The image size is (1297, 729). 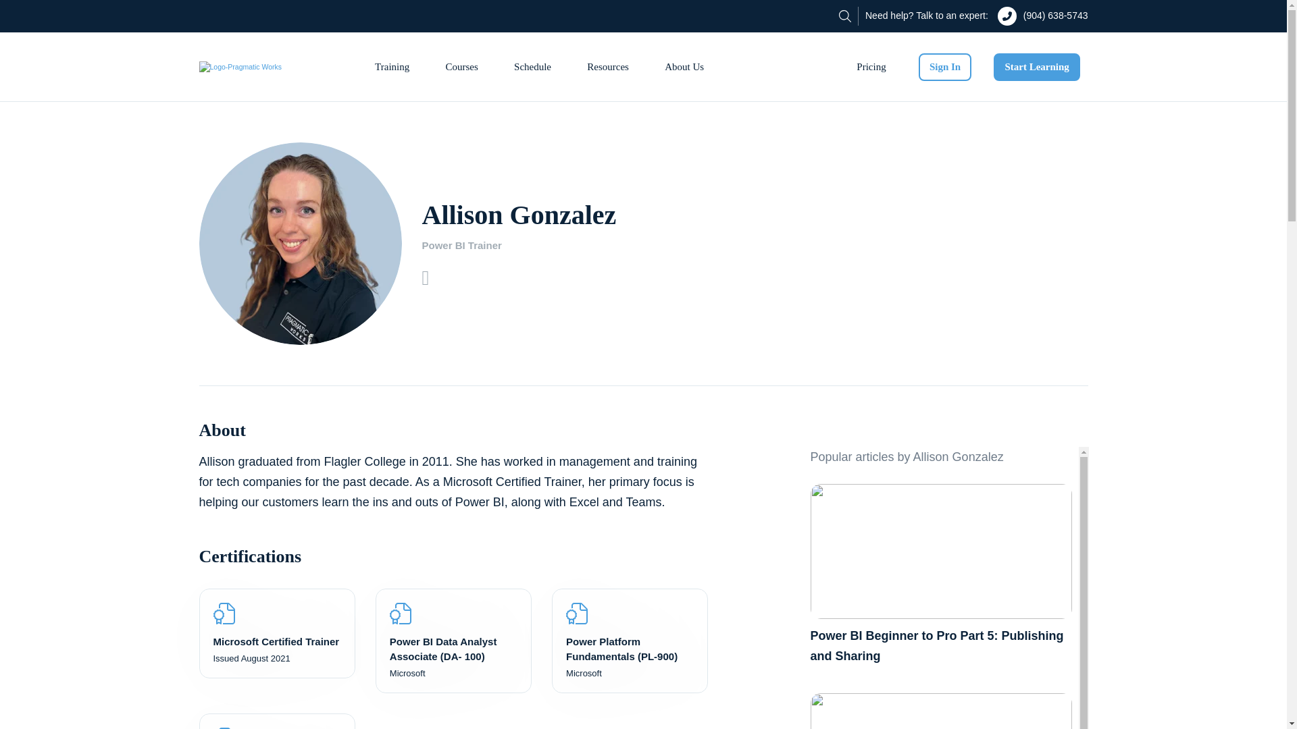 What do you see at coordinates (532, 67) in the screenshot?
I see `Schedule` at bounding box center [532, 67].